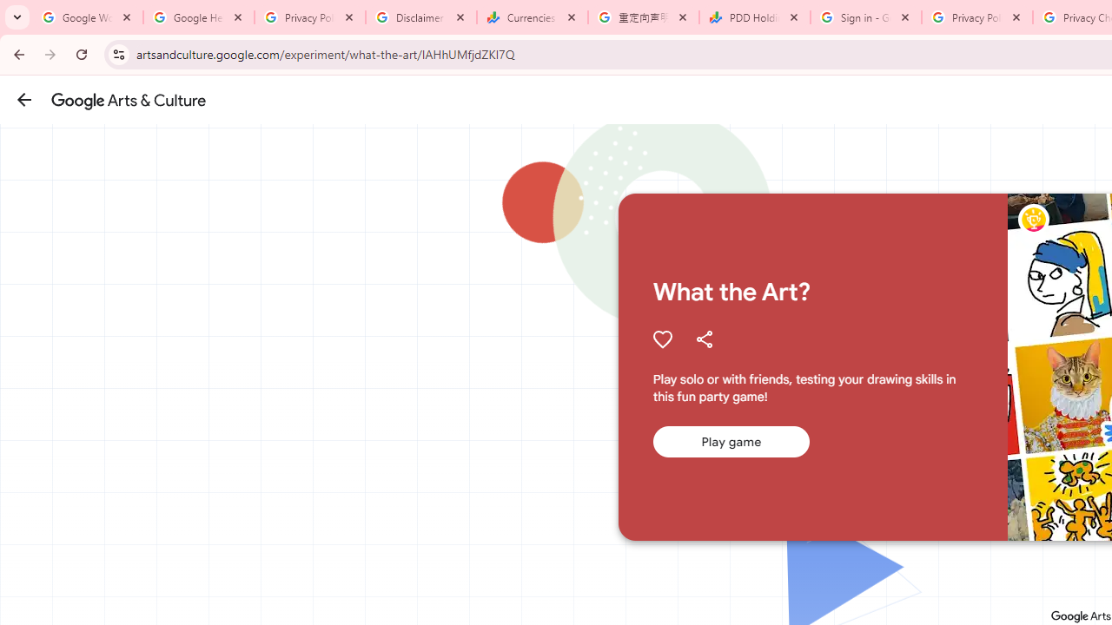 The height and width of the screenshot is (625, 1112). I want to click on Currencies - Google Finance, so click(533, 17).